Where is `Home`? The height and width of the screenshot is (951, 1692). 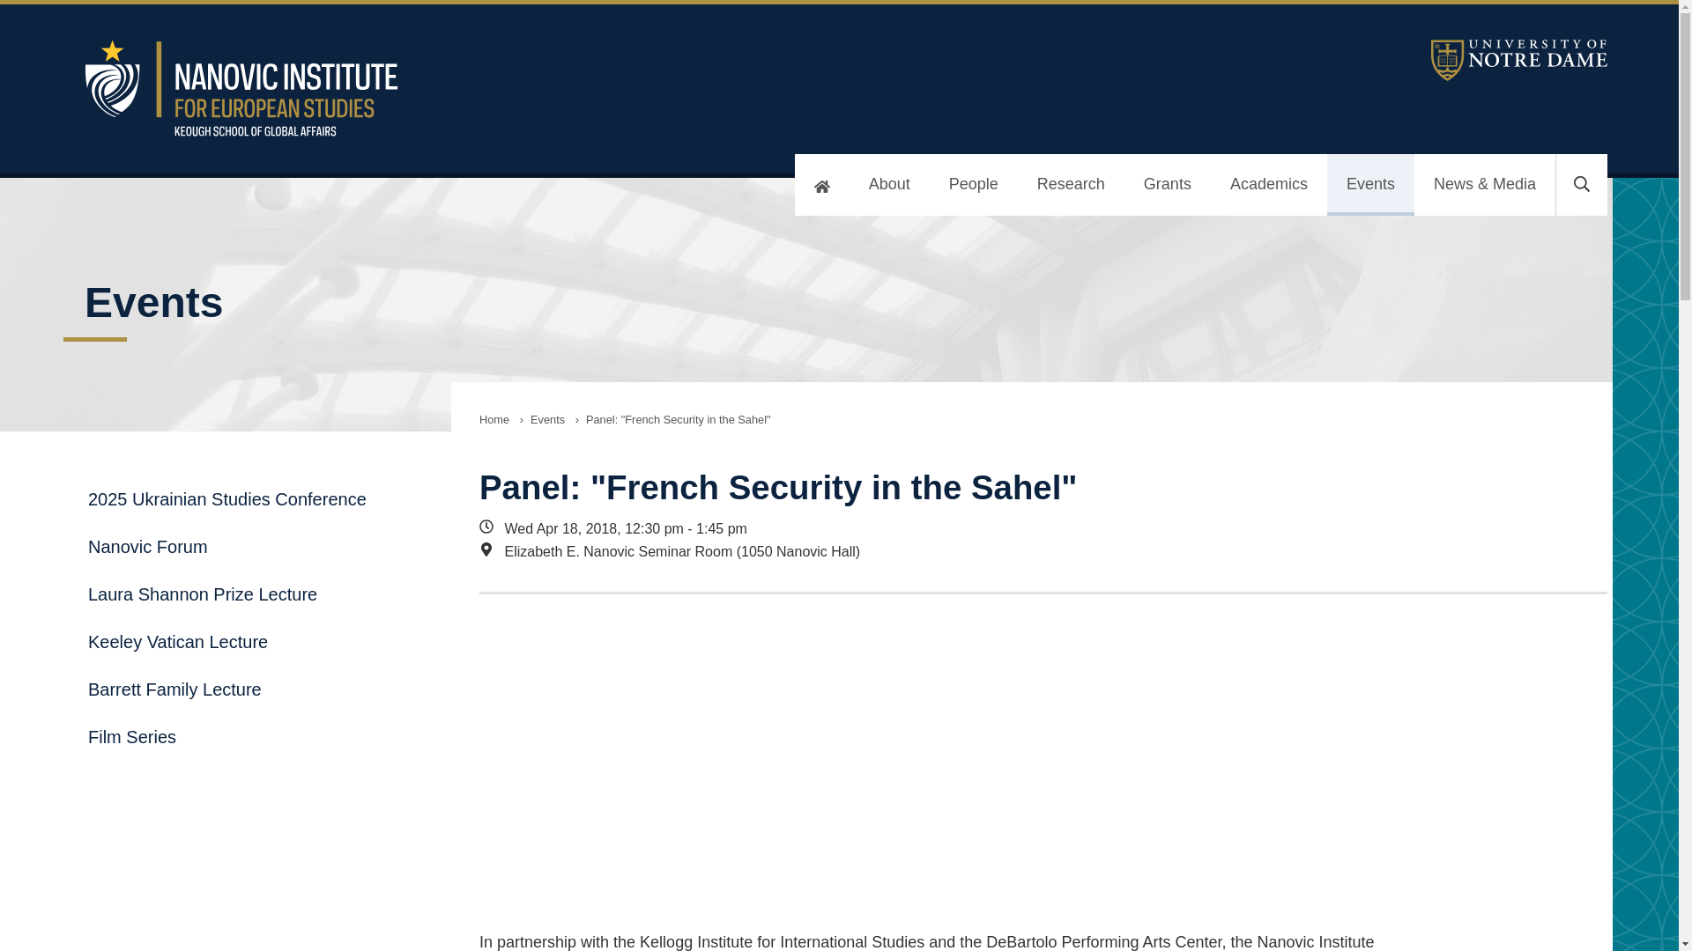 Home is located at coordinates (493, 419).